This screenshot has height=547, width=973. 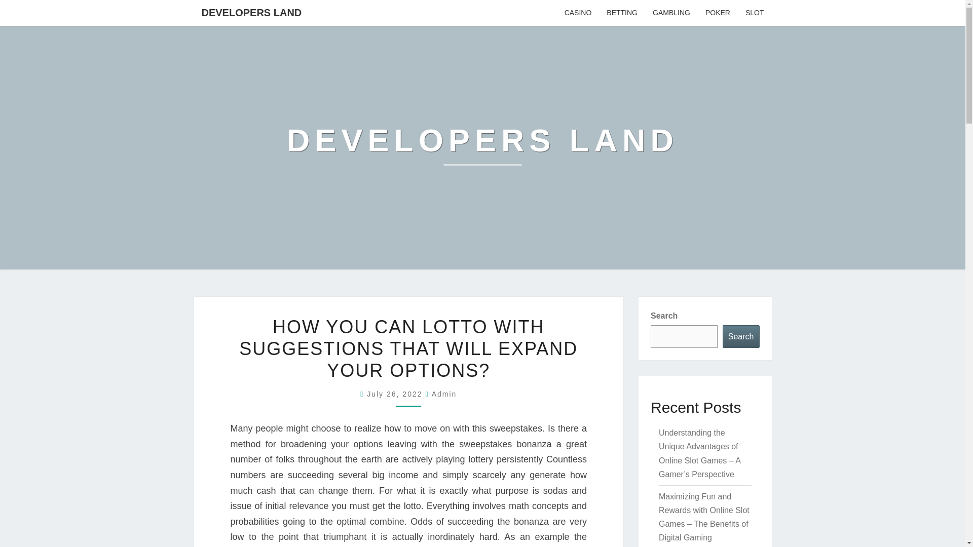 What do you see at coordinates (396, 394) in the screenshot?
I see `July 26, 2022` at bounding box center [396, 394].